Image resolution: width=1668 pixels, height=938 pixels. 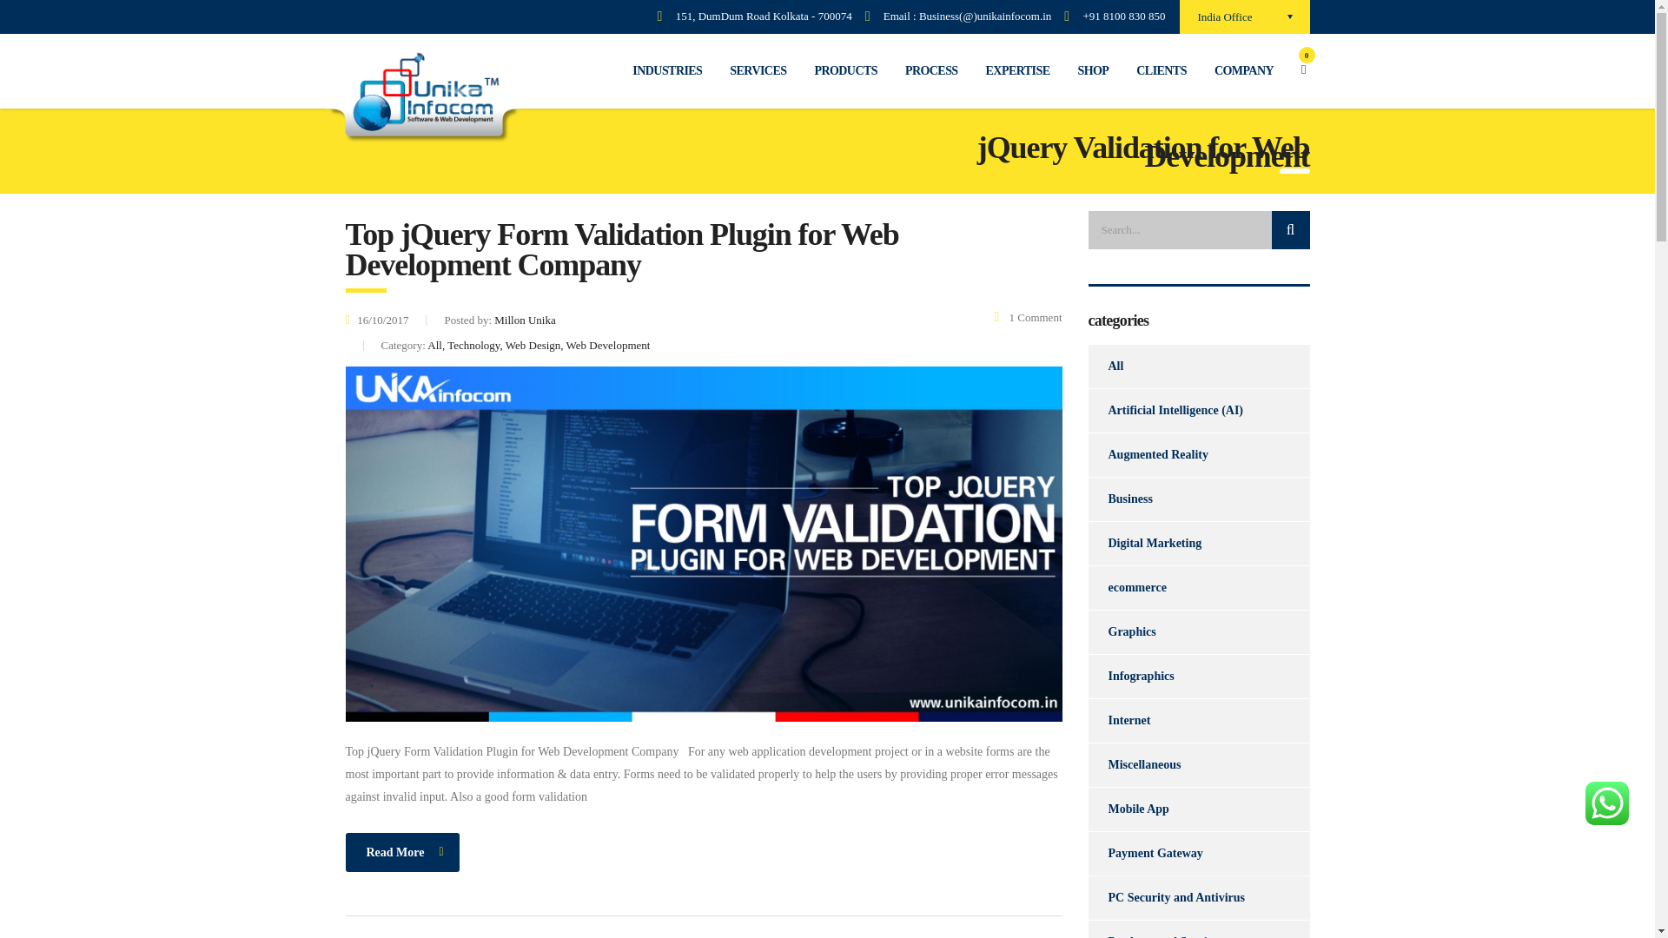 What do you see at coordinates (1093, 70) in the screenshot?
I see `SHOP` at bounding box center [1093, 70].